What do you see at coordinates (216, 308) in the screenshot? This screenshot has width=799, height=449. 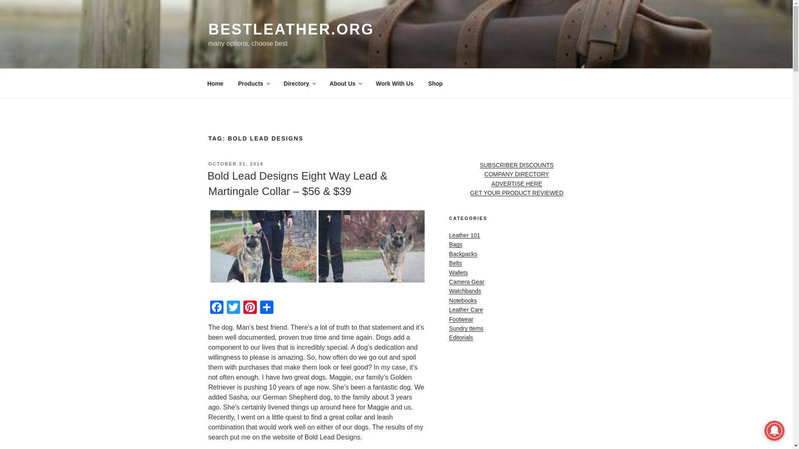 I see `Facebook` at bounding box center [216, 308].